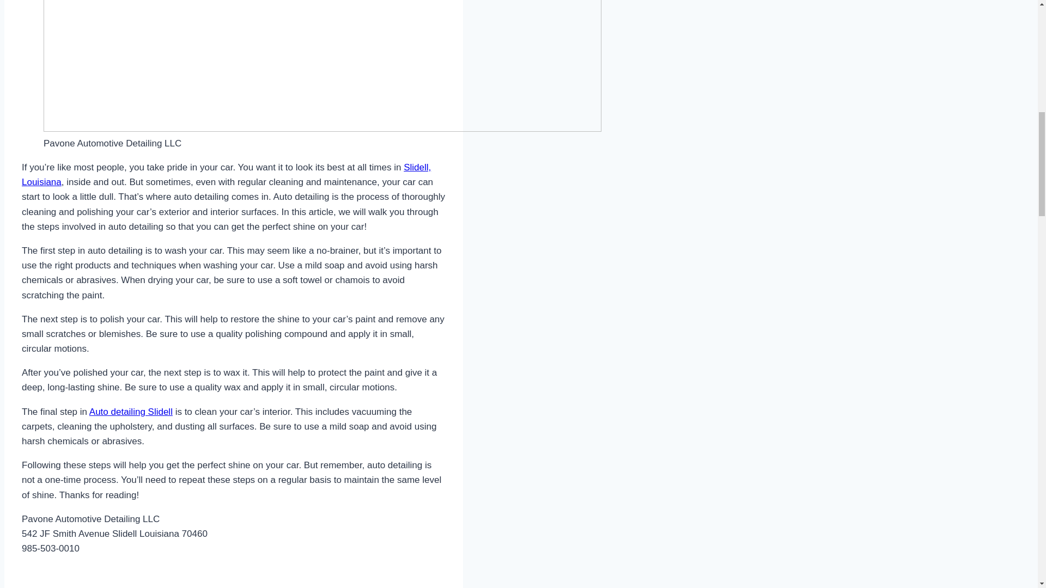 This screenshot has width=1046, height=588. I want to click on Slidell, Louisiana, so click(227, 175).